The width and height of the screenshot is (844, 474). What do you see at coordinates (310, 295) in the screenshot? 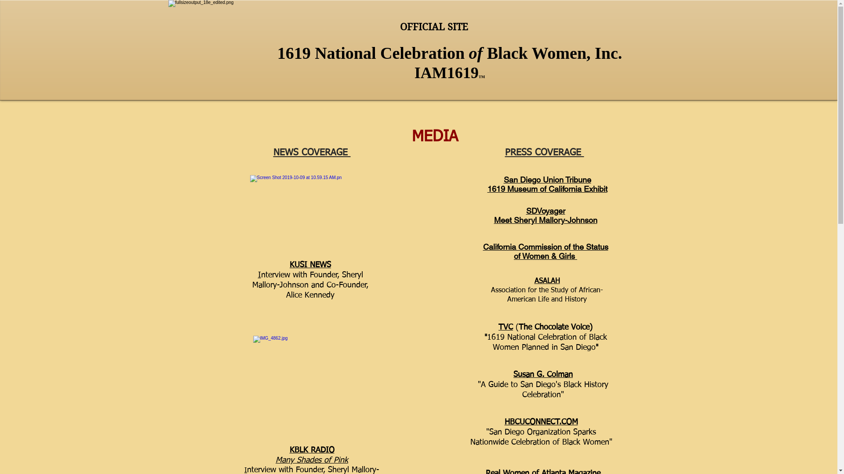
I see `Alice Kennedy` at bounding box center [310, 295].